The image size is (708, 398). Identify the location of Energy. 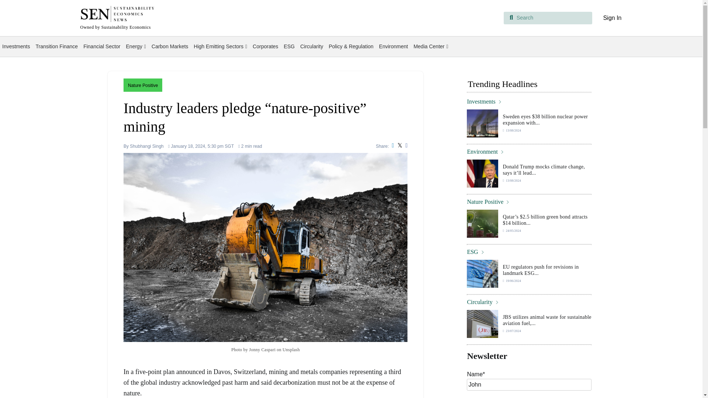
(136, 46).